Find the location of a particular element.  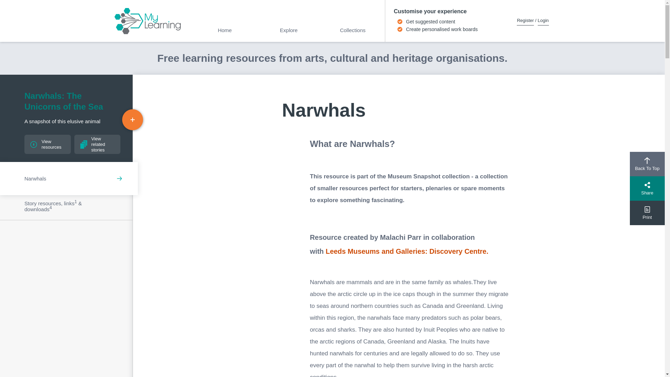

Leeds Museums and Galleries: Discovery Centre. is located at coordinates (407, 251).